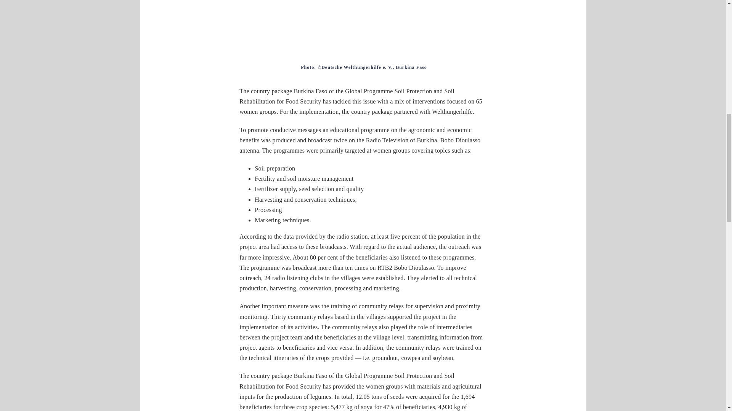  What do you see at coordinates (363, 32) in the screenshot?
I see `Bildschirmfoto 2021-05-04 um 15.38.55` at bounding box center [363, 32].